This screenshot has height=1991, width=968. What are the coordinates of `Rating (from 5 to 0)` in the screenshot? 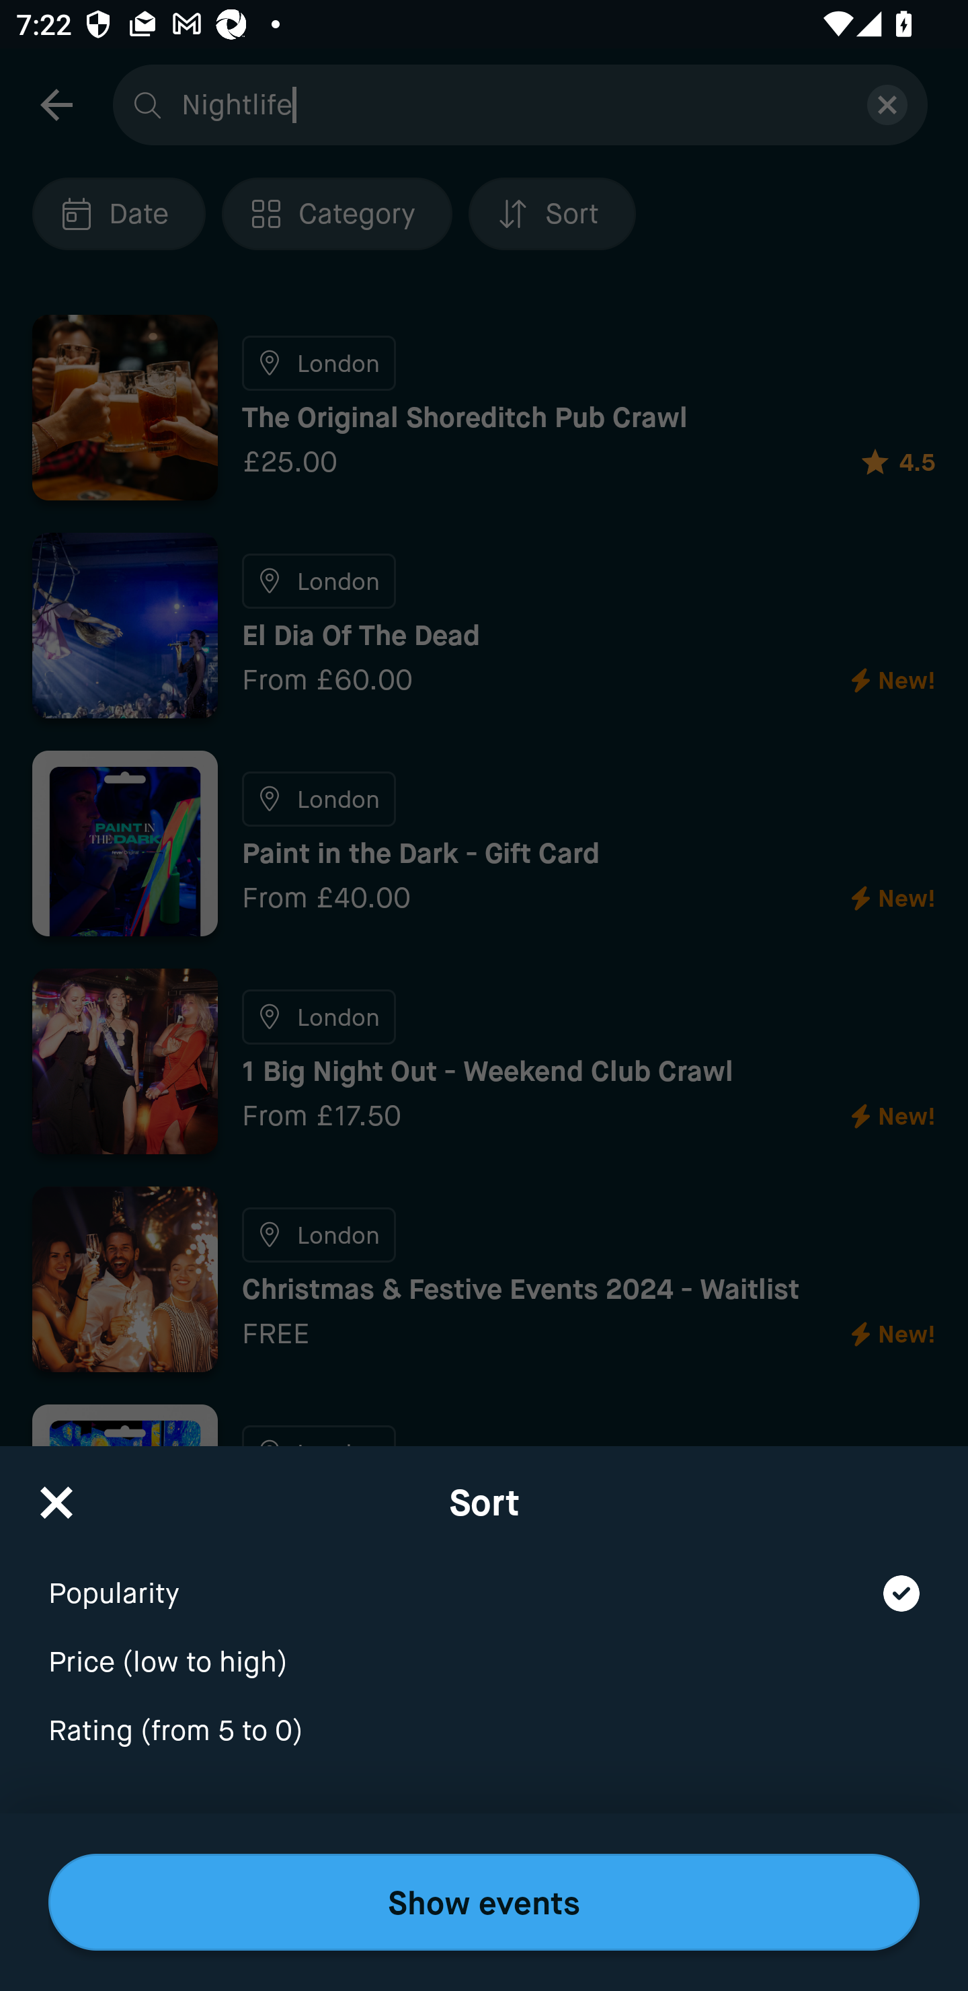 It's located at (484, 1731).